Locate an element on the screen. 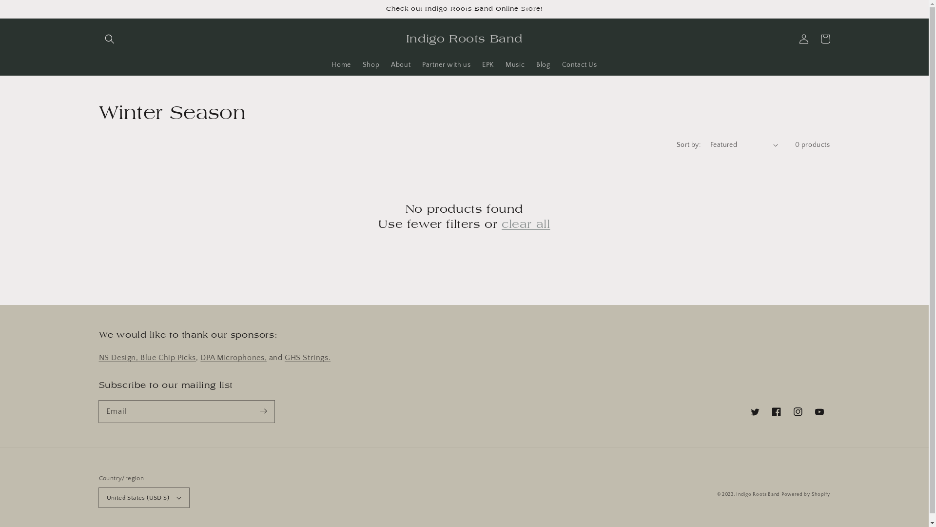  EPK is located at coordinates (488, 65).